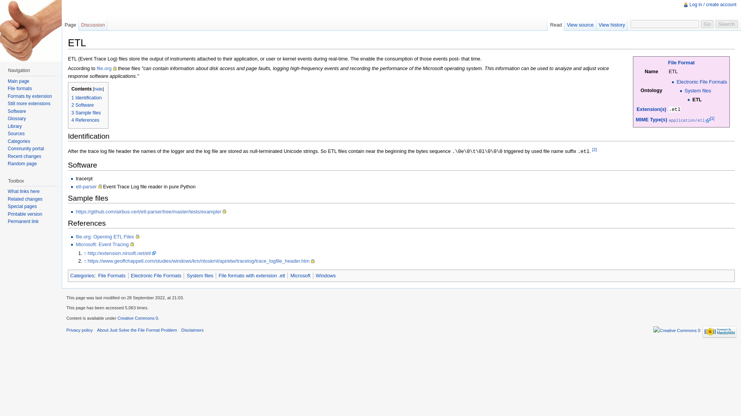 The height and width of the screenshot is (416, 741). What do you see at coordinates (702, 82) in the screenshot?
I see `Electronic File Formats` at bounding box center [702, 82].